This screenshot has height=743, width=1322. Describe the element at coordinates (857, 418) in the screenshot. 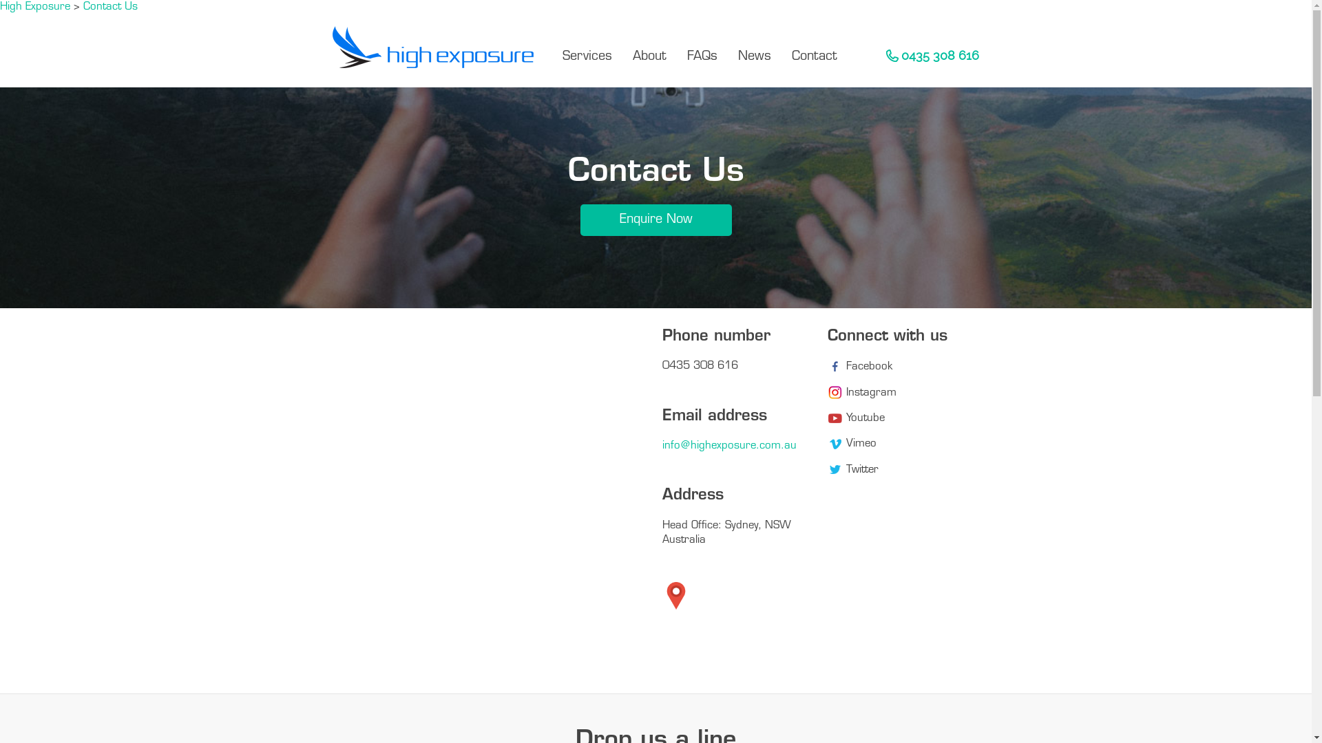

I see `Youtube` at that location.